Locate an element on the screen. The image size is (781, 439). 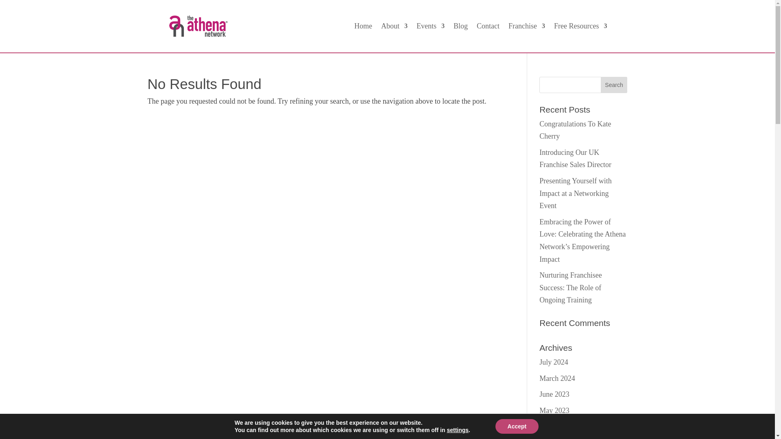
Home is located at coordinates (363, 28).